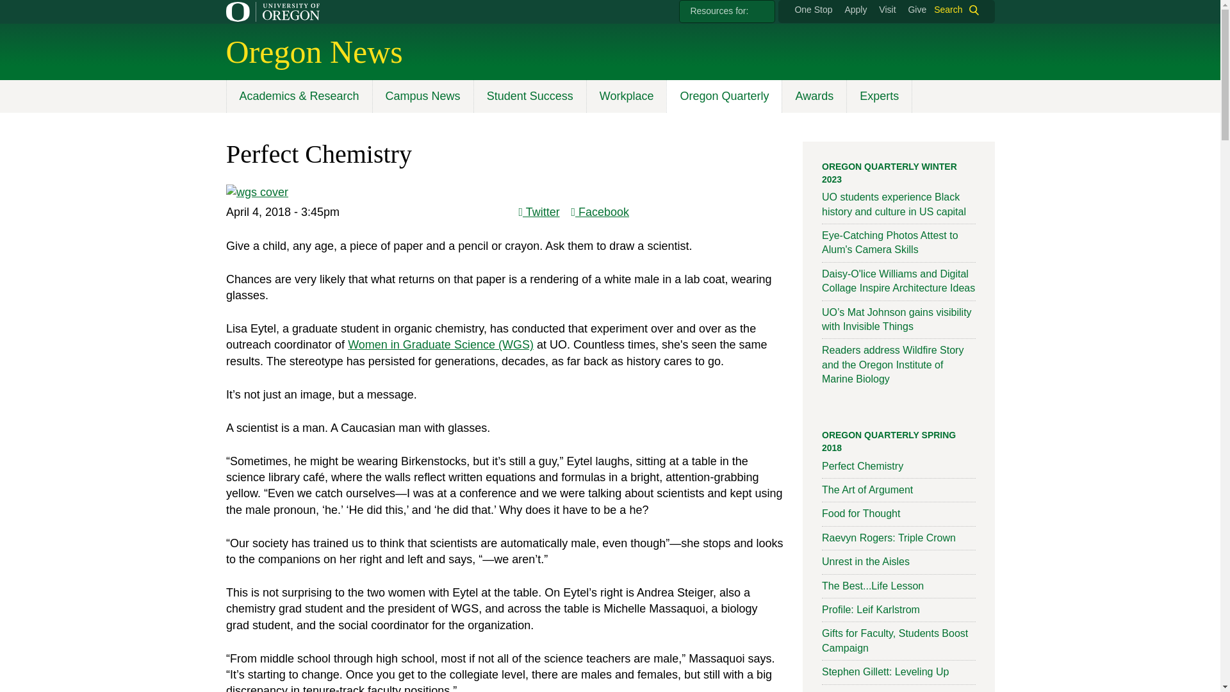  I want to click on One Stop, so click(814, 9).